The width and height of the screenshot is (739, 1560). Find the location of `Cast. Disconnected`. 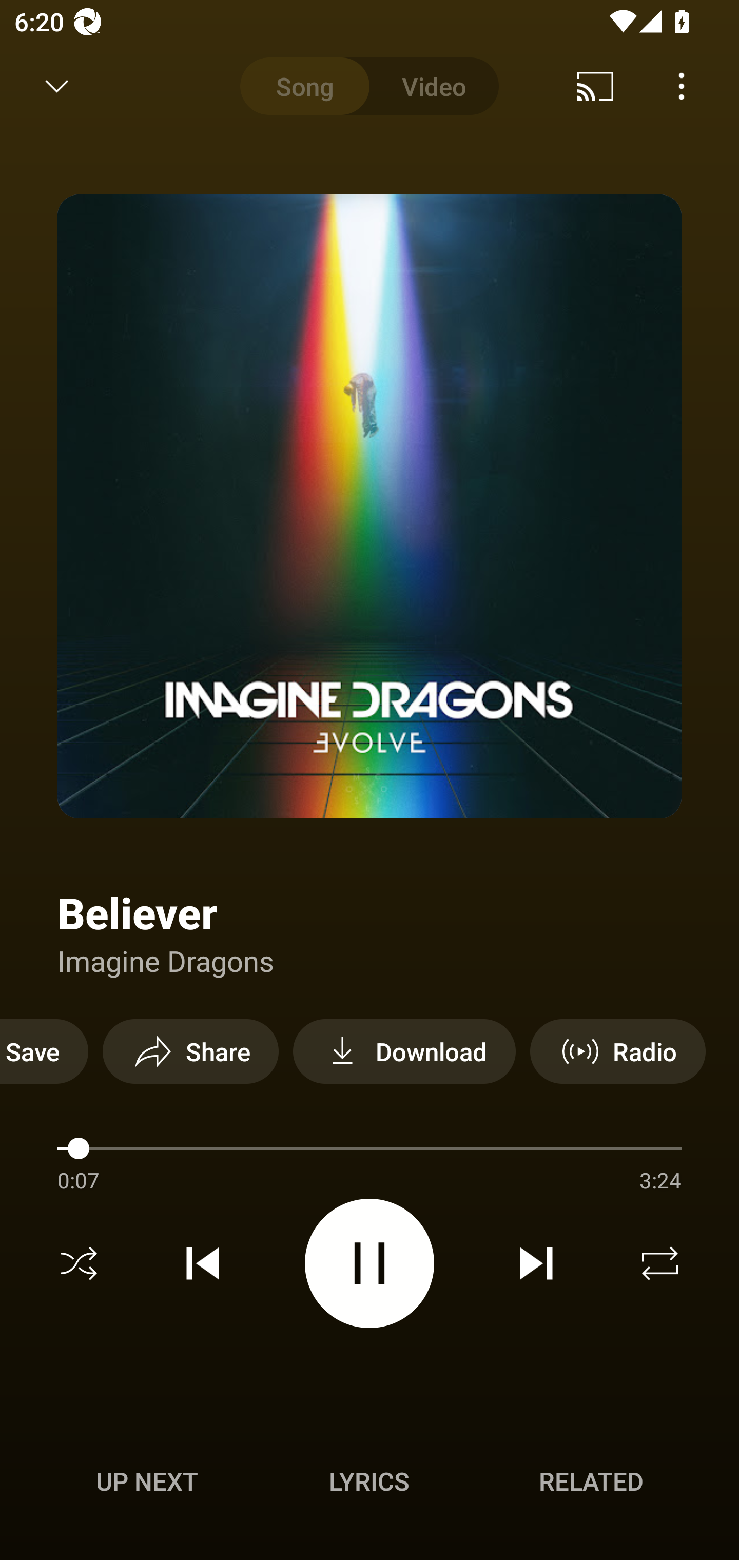

Cast. Disconnected is located at coordinates (595, 86).